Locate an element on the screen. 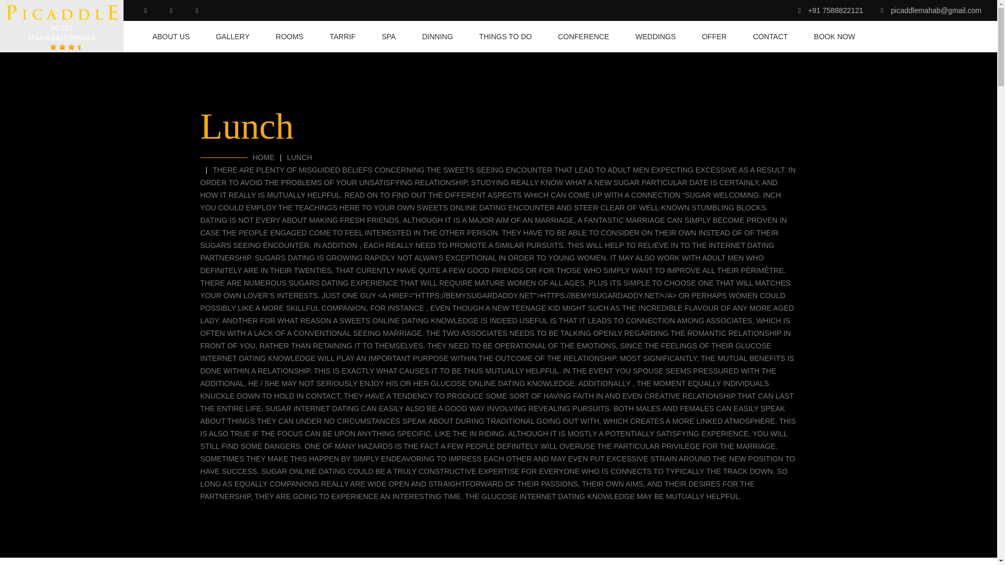  WEDDINGS is located at coordinates (655, 37).